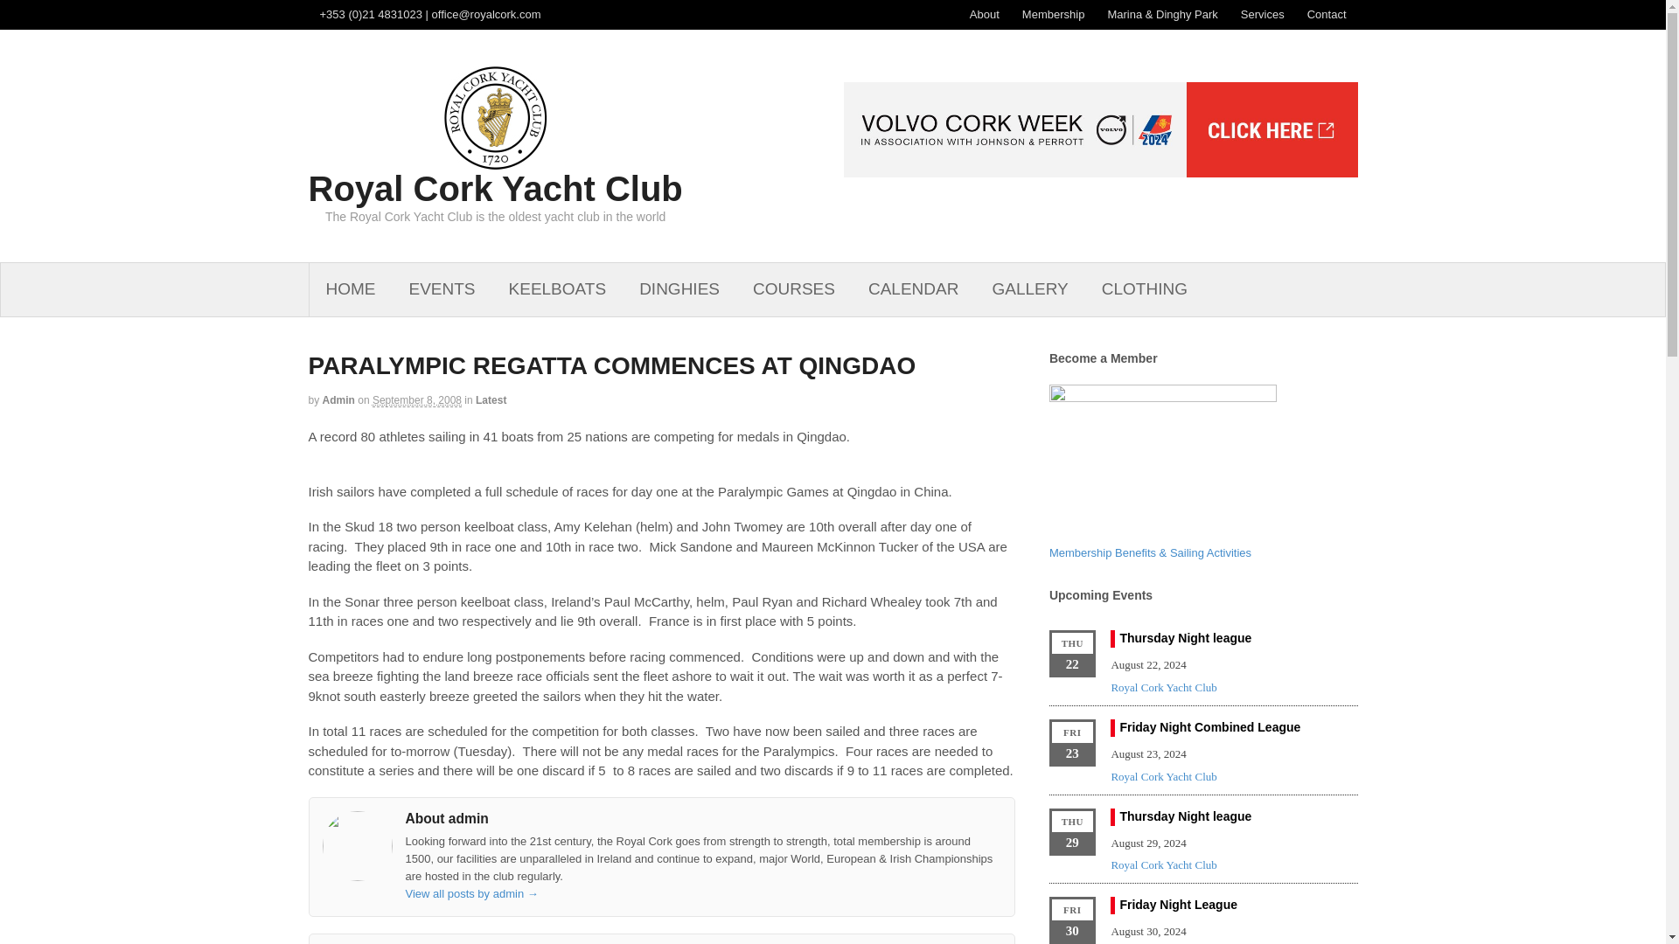 The image size is (1679, 944). What do you see at coordinates (491, 400) in the screenshot?
I see `View all items in Latest` at bounding box center [491, 400].